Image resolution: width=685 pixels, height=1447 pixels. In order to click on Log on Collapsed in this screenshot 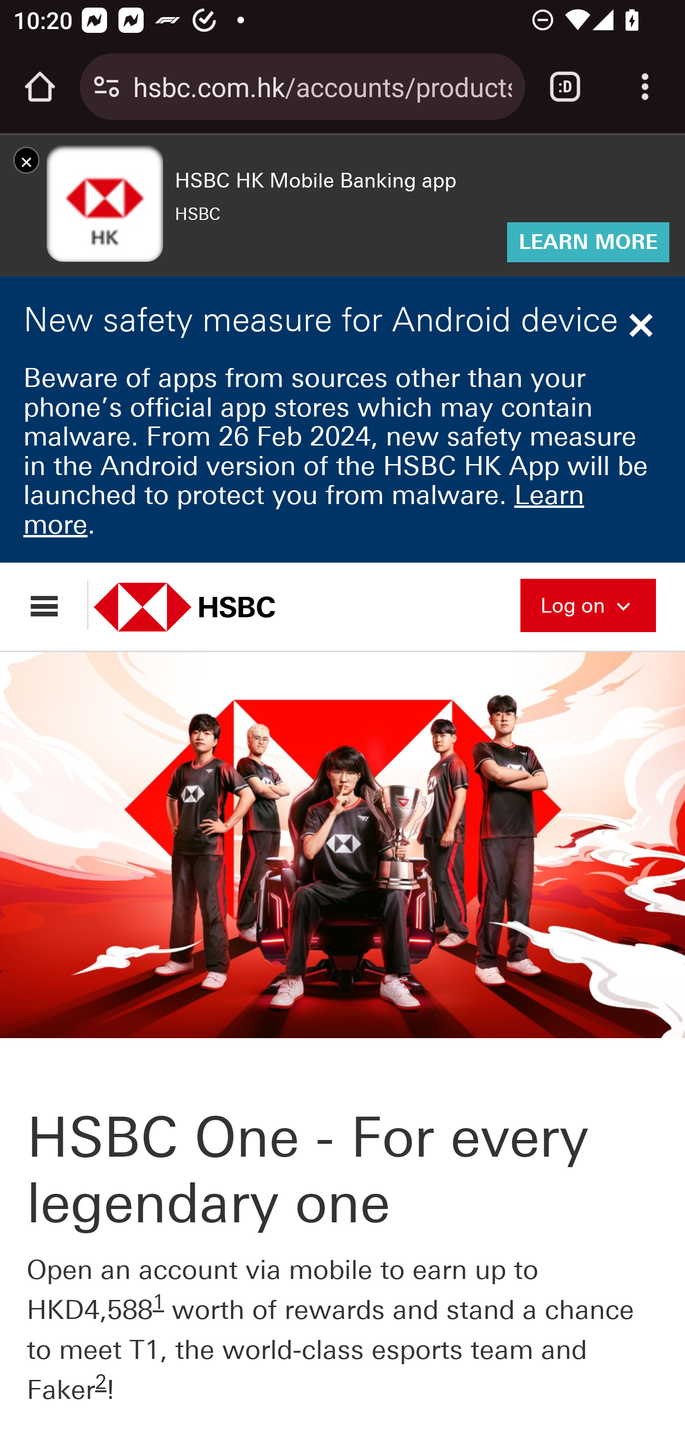, I will do `click(588, 603)`.